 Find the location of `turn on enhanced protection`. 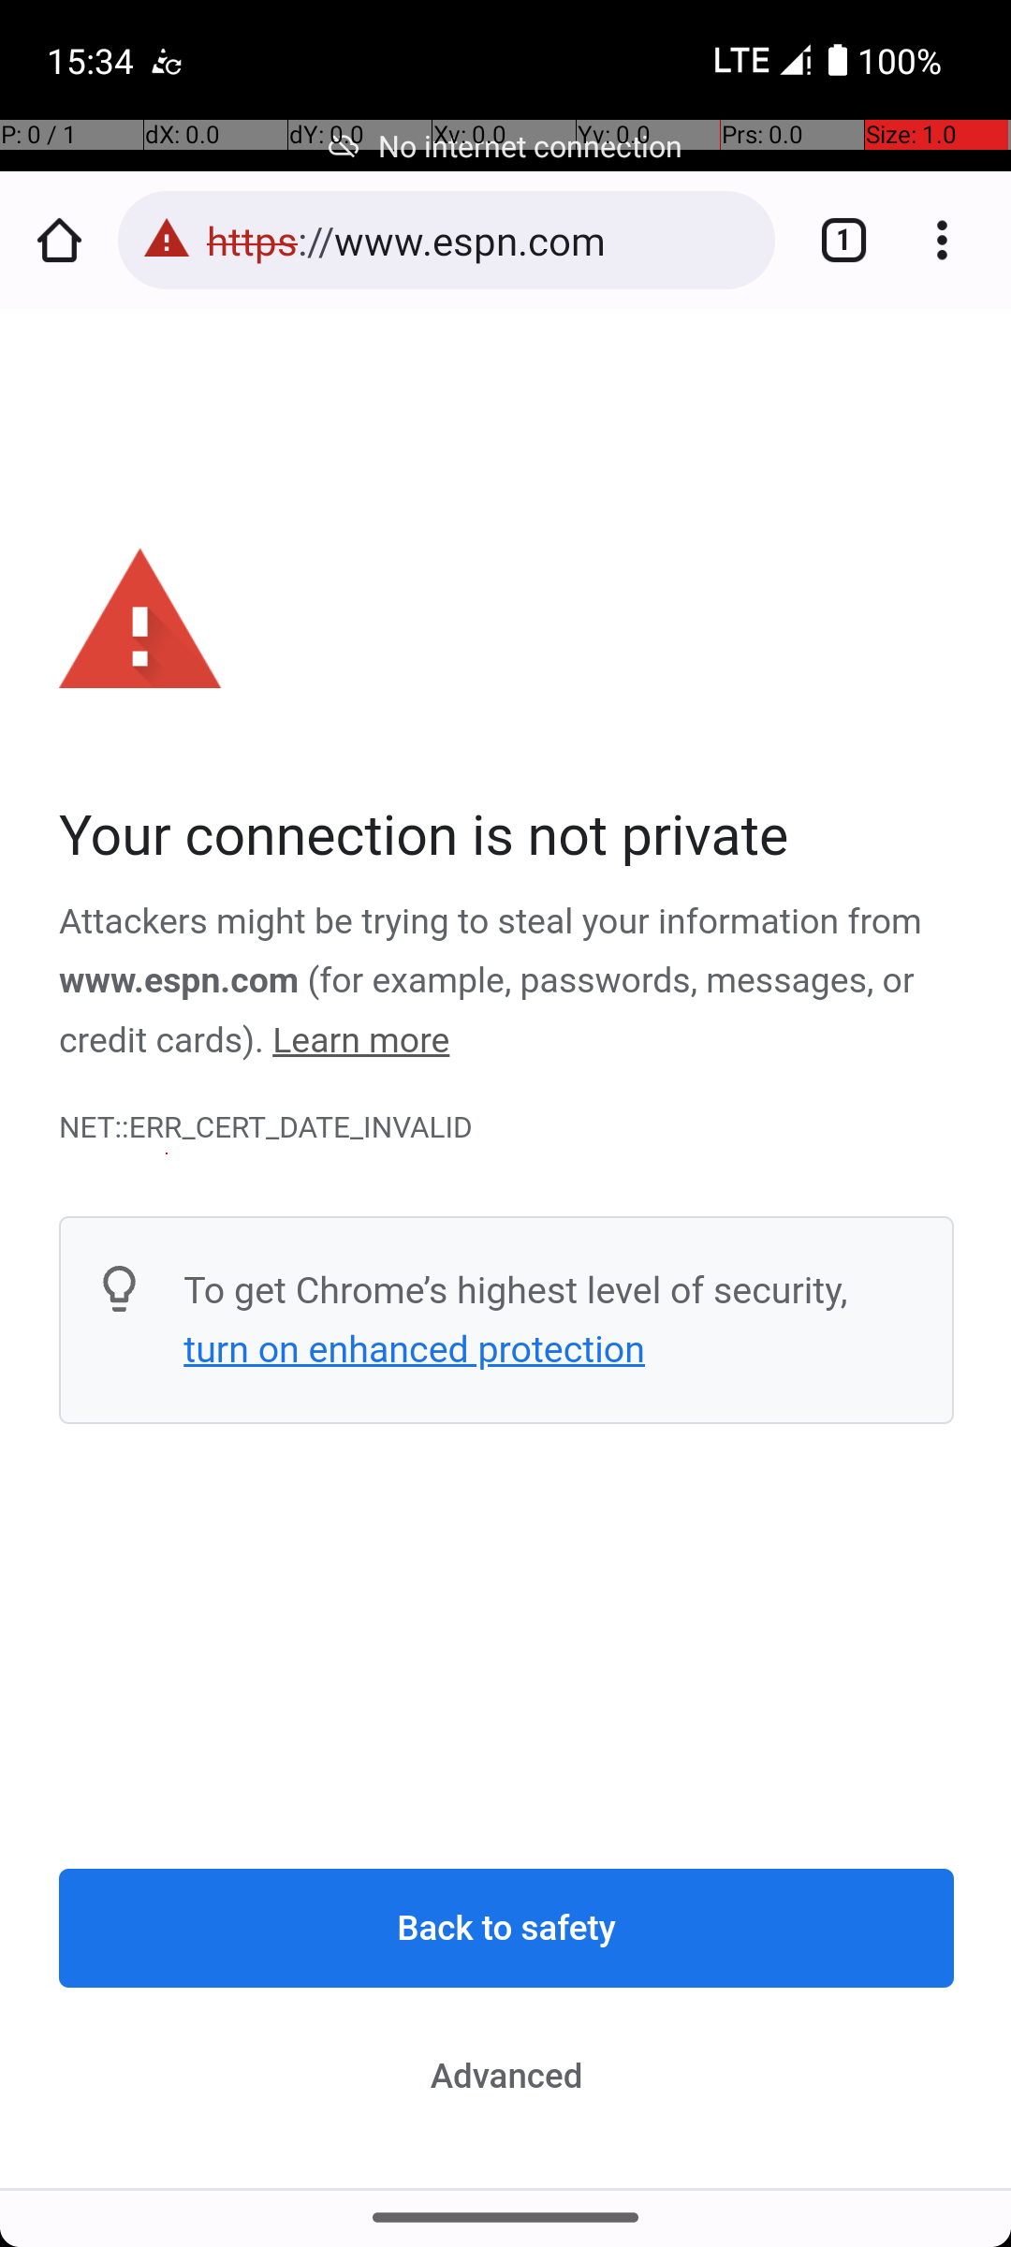

turn on enhanced protection is located at coordinates (414, 1349).